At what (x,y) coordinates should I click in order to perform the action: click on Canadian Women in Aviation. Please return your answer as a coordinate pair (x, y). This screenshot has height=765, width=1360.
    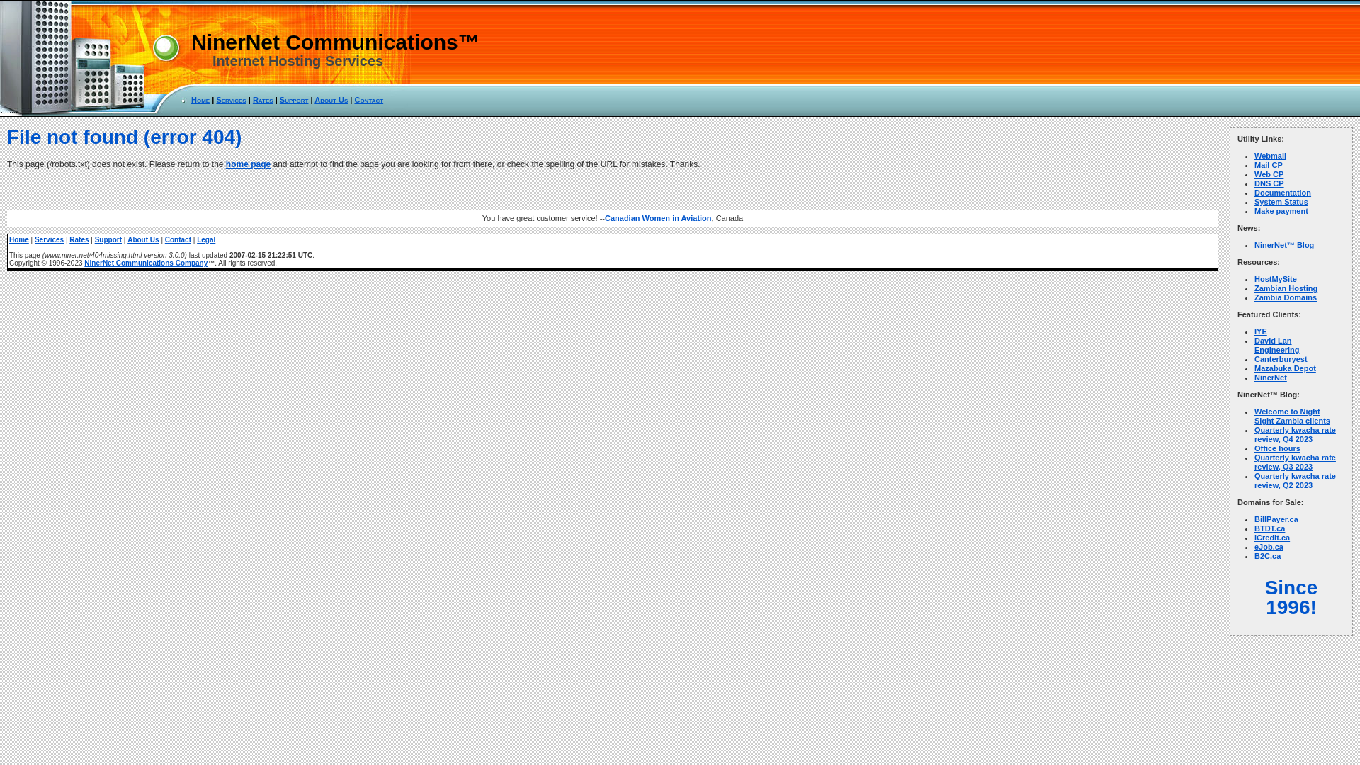
    Looking at the image, I should click on (659, 218).